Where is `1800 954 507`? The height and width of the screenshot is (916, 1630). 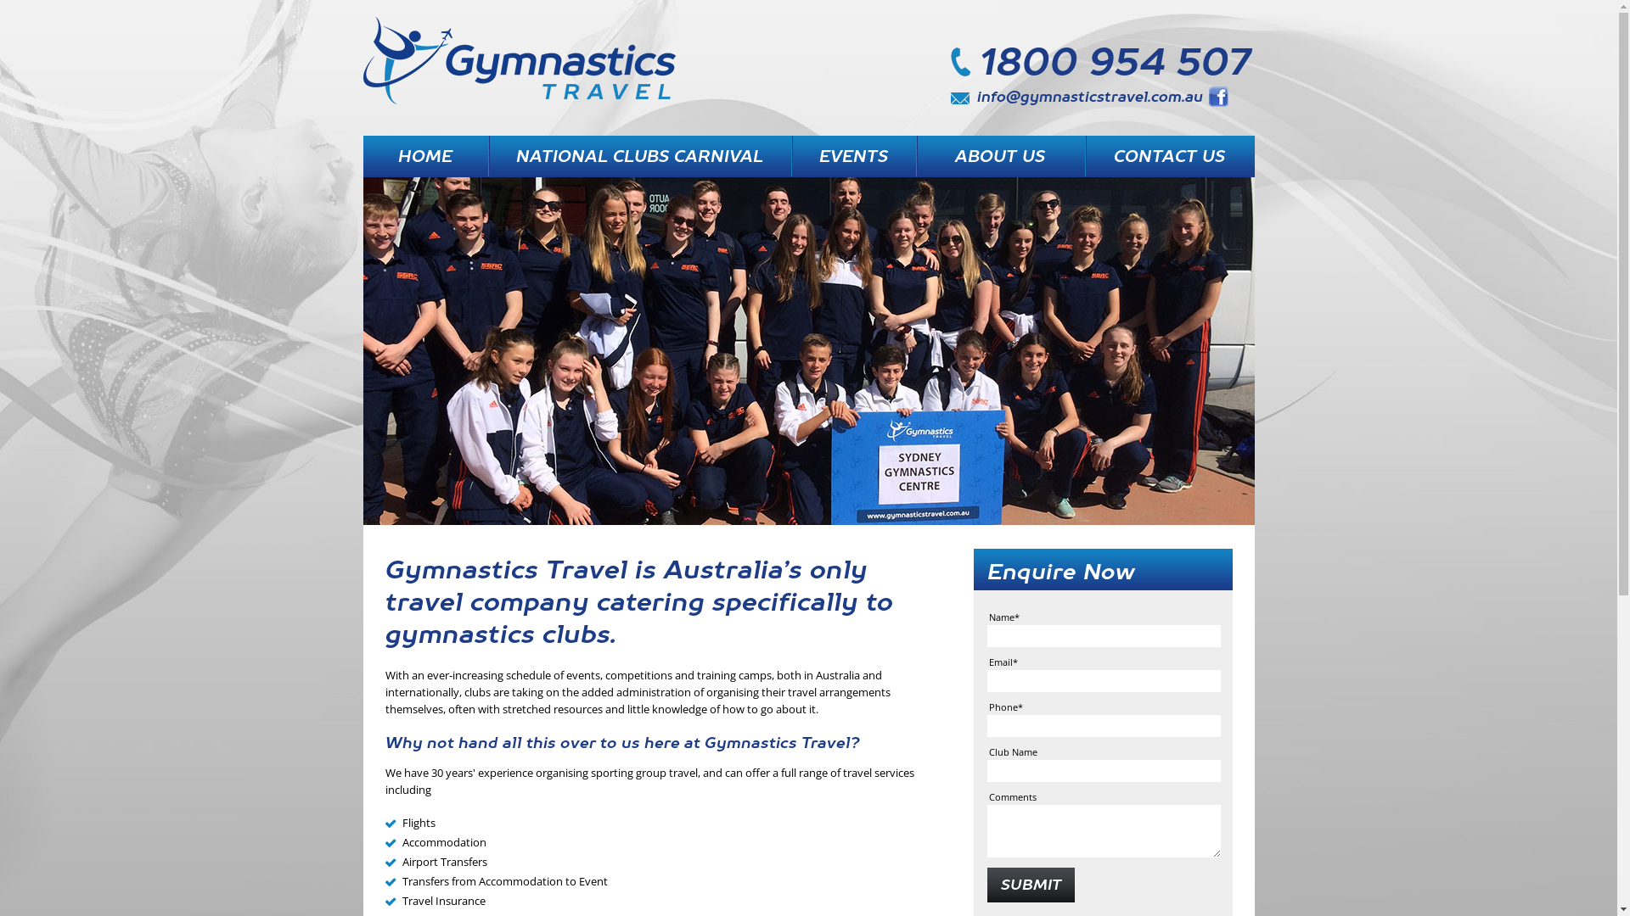 1800 954 507 is located at coordinates (1100, 61).